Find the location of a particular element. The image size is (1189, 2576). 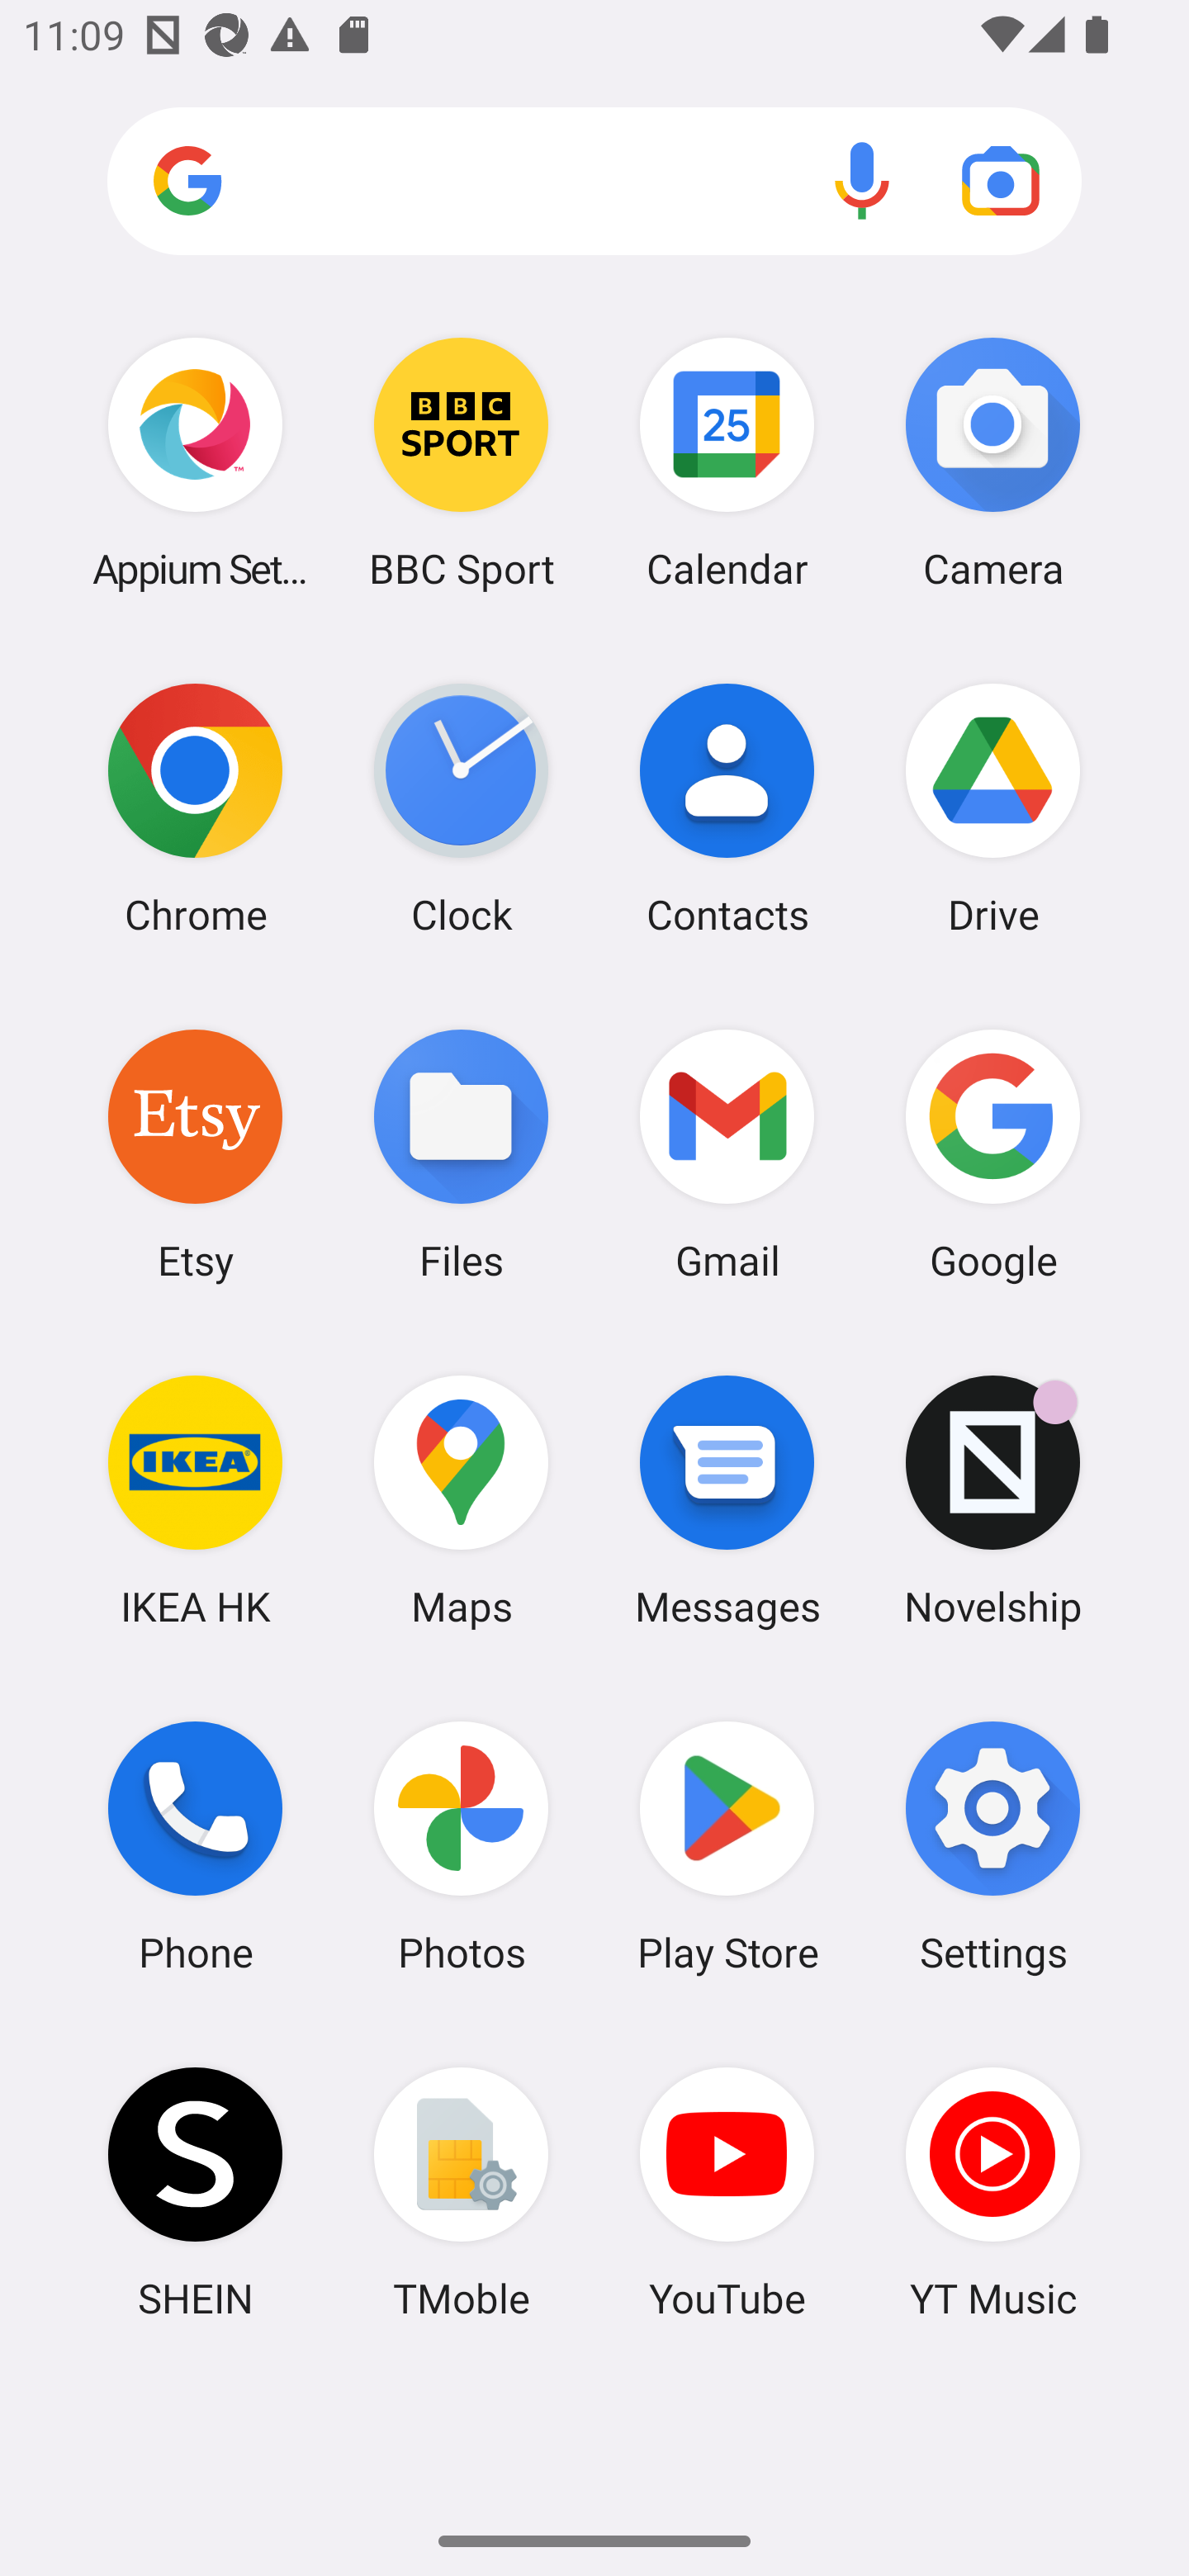

TMoble is located at coordinates (461, 2192).